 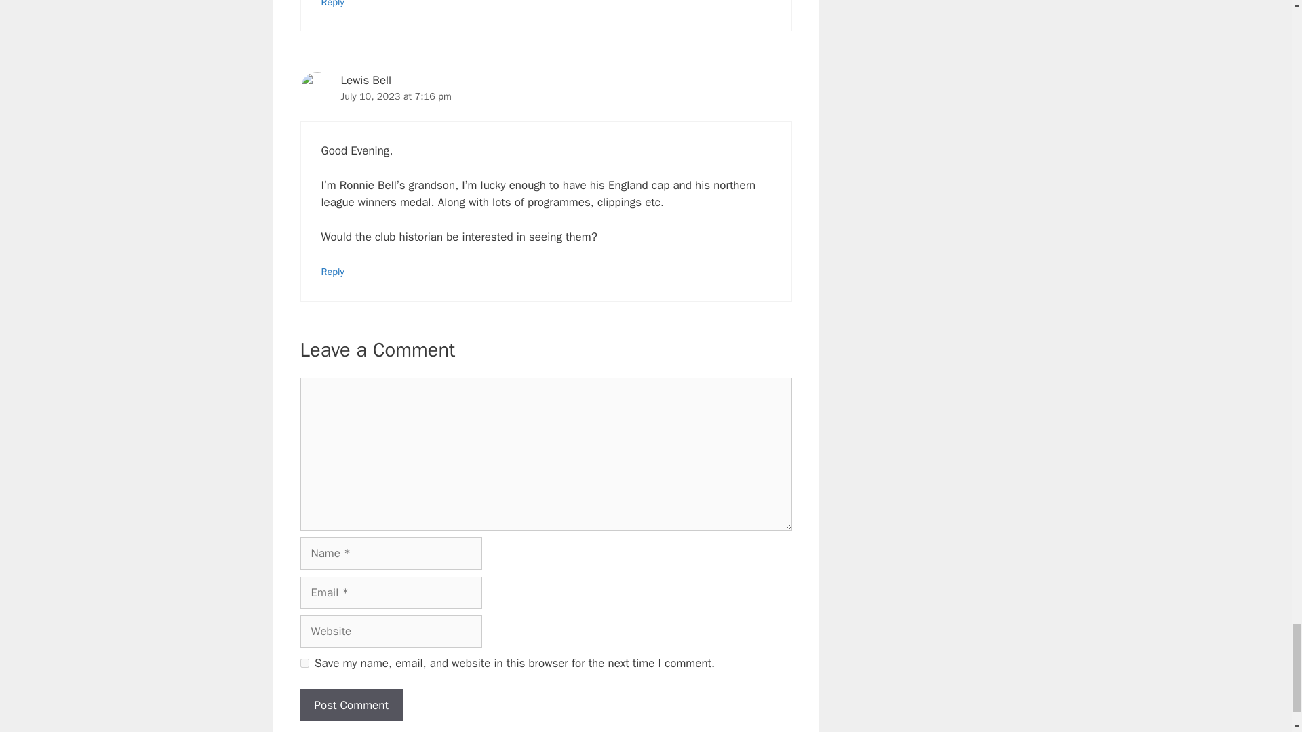 What do you see at coordinates (333, 4) in the screenshot?
I see `Reply` at bounding box center [333, 4].